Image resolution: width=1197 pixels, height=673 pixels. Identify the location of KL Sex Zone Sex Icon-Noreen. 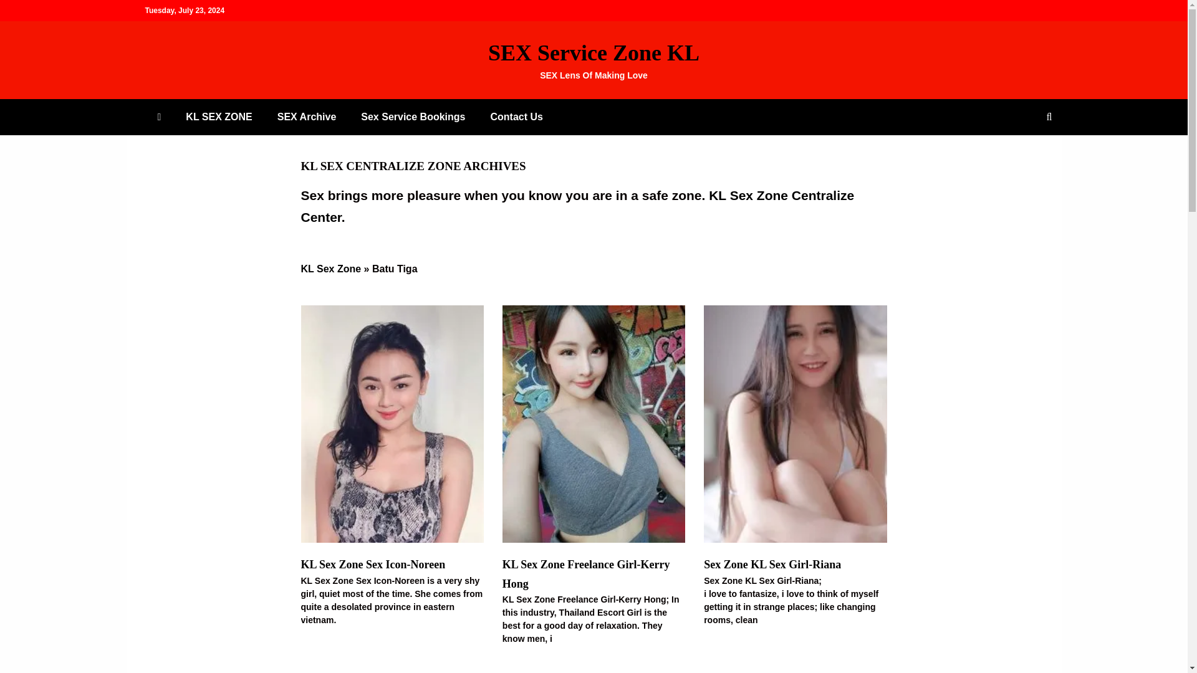
(373, 565).